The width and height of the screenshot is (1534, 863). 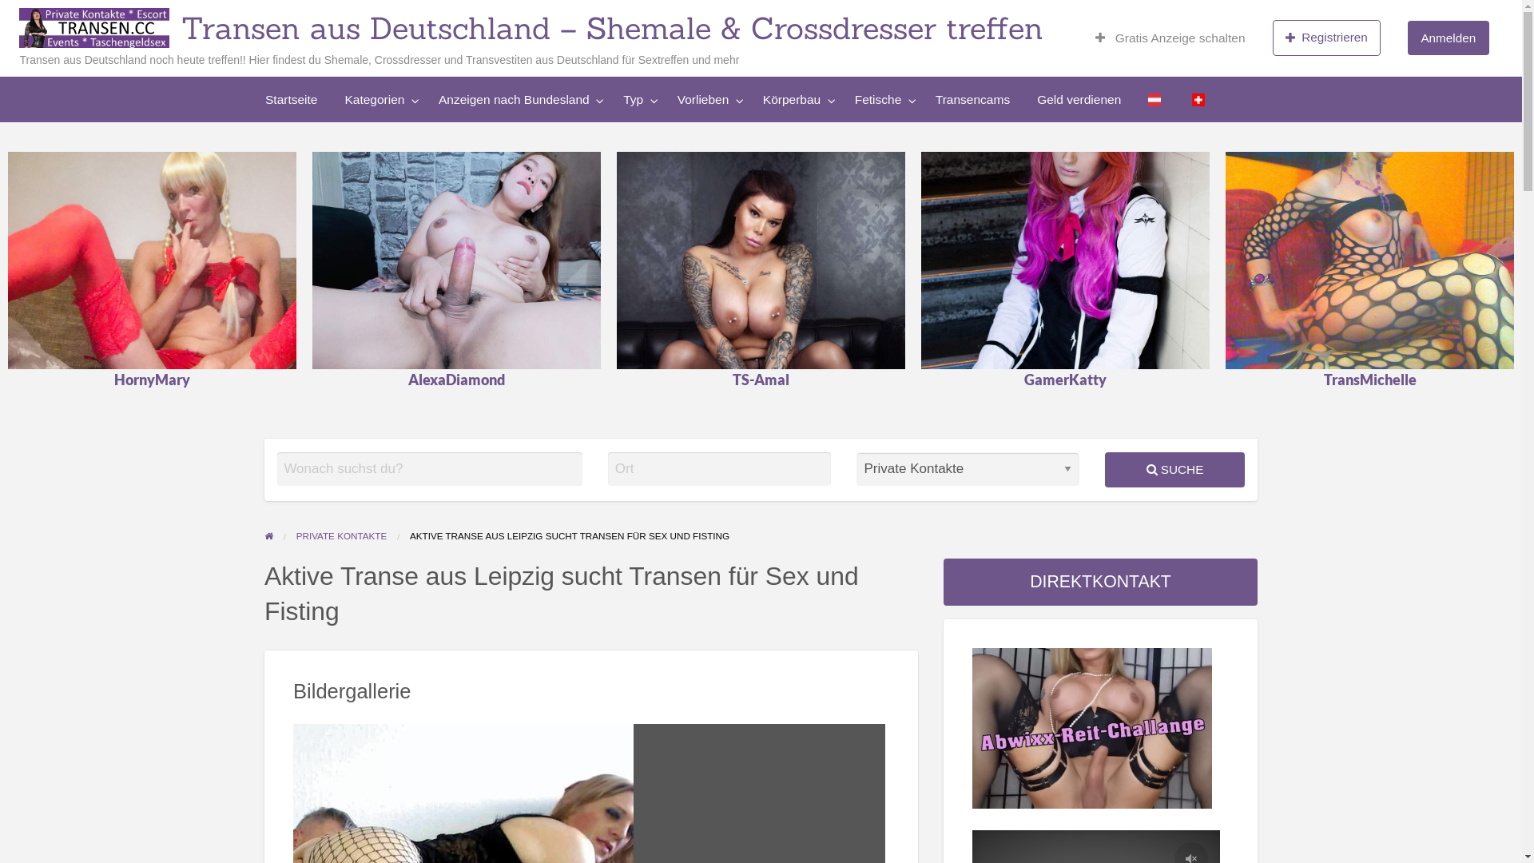 What do you see at coordinates (1327, 38) in the screenshot?
I see `Registrieren` at bounding box center [1327, 38].